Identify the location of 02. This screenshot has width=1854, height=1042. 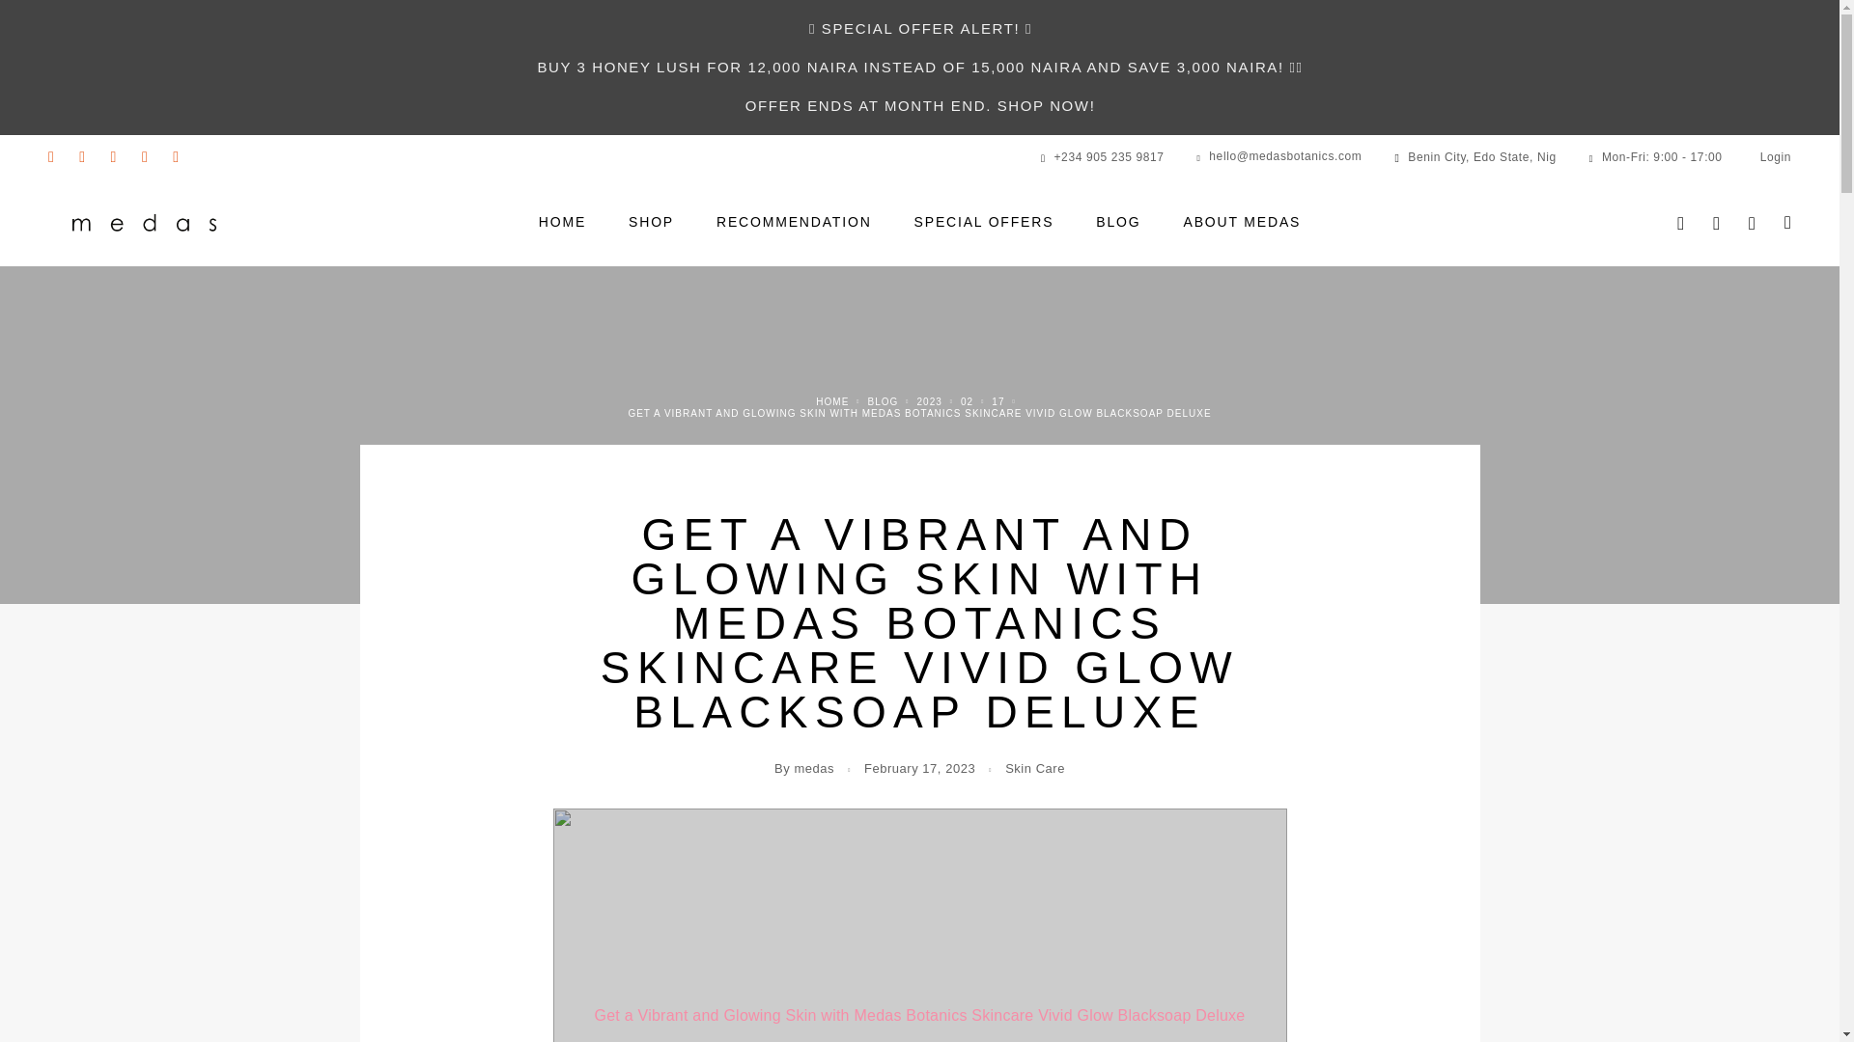
(967, 401).